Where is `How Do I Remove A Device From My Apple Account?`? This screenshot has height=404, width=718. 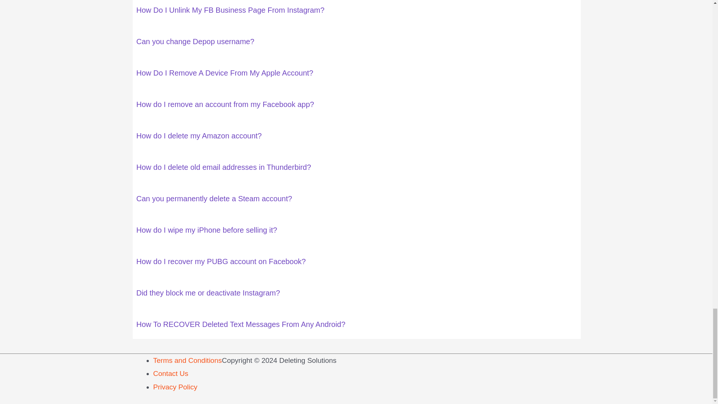 How Do I Remove A Device From My Apple Account? is located at coordinates (224, 73).